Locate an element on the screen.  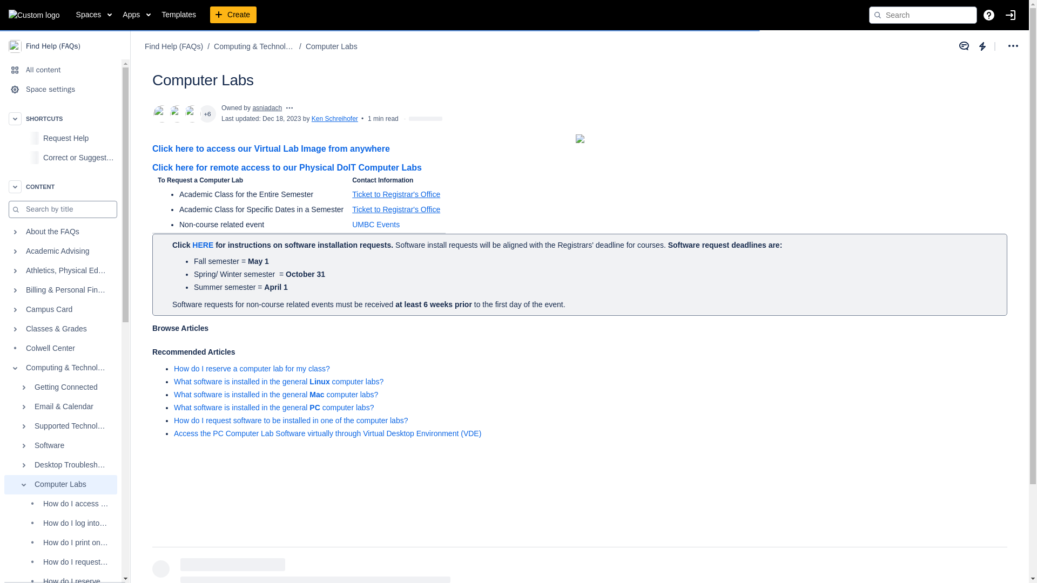
CONTENT is located at coordinates (60, 187).